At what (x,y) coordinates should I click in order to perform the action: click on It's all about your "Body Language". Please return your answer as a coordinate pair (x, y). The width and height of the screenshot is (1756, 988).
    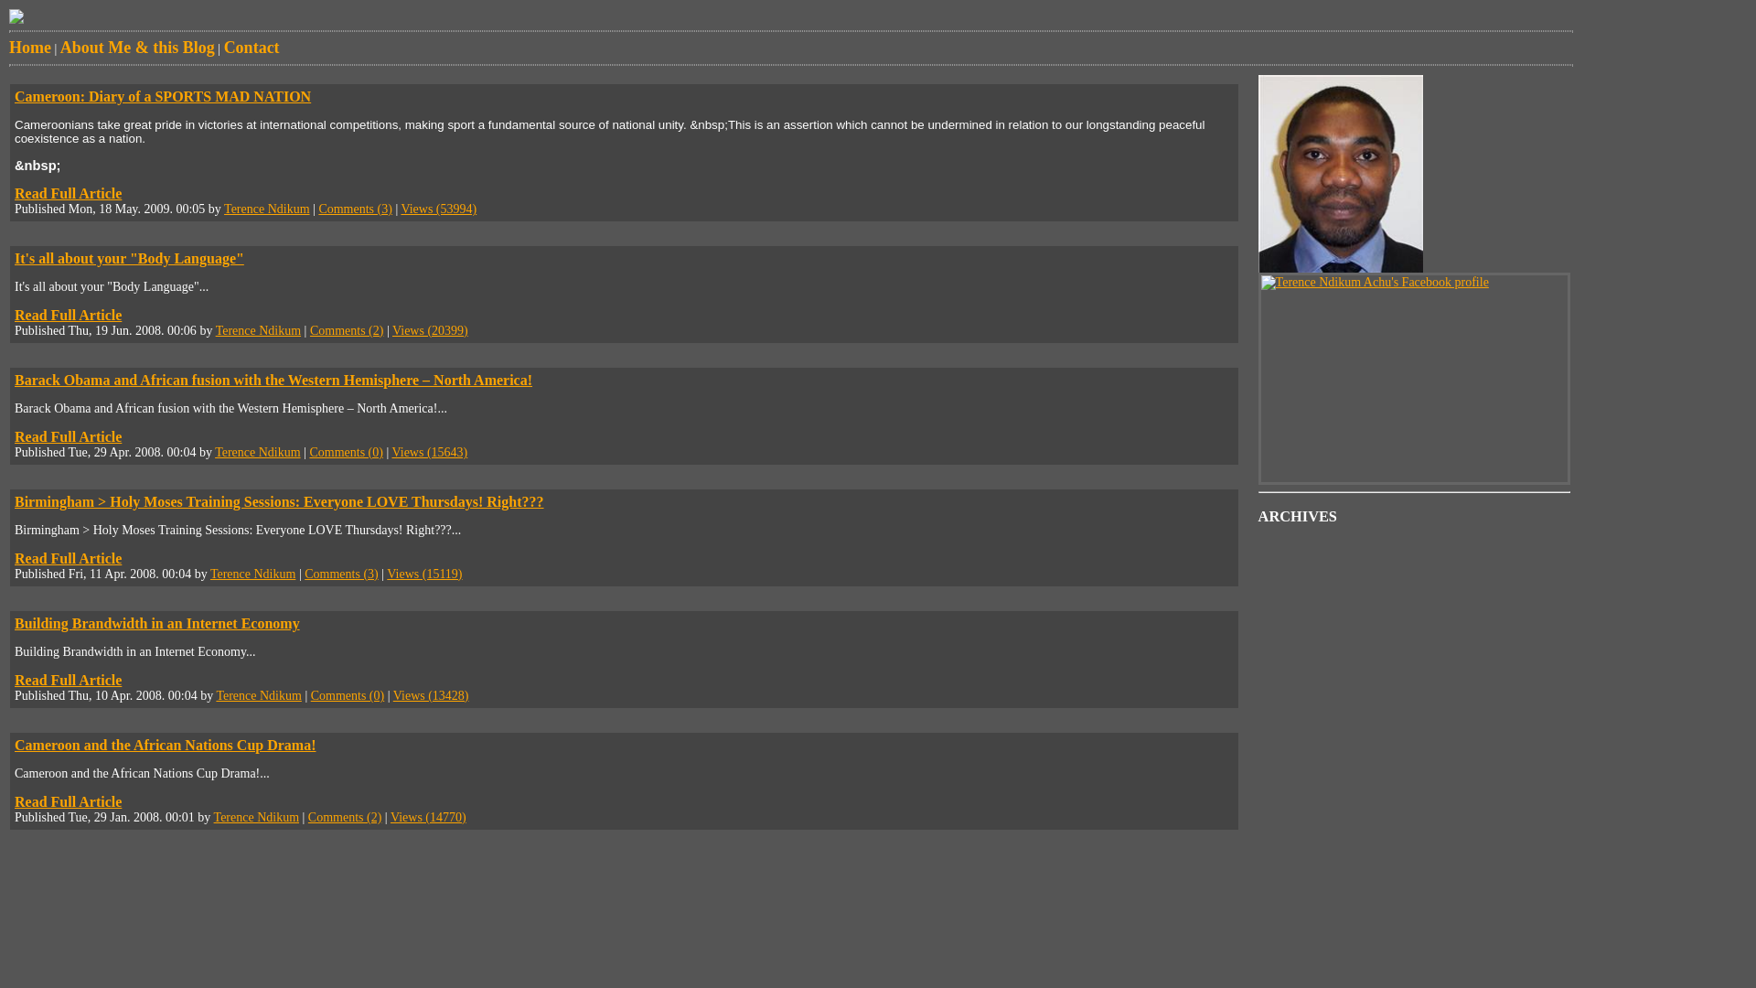
    Looking at the image, I should click on (130, 258).